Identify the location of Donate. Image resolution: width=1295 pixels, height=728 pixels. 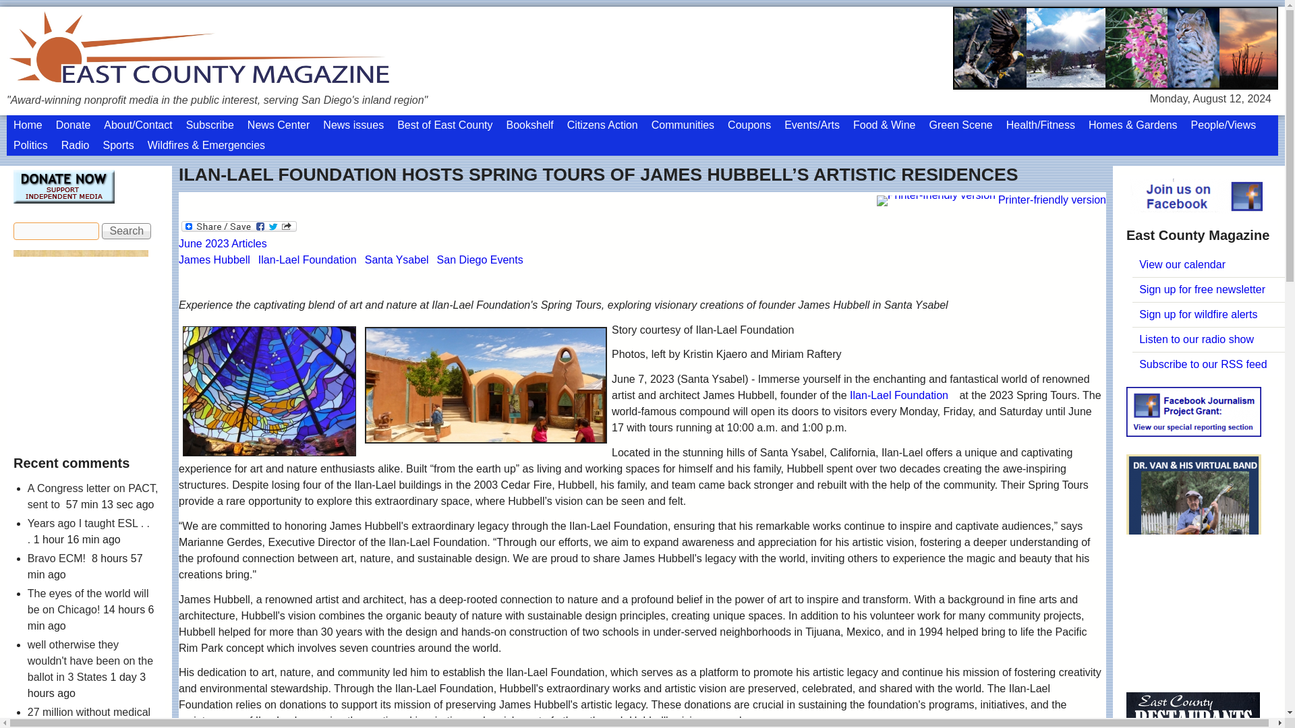
(73, 125).